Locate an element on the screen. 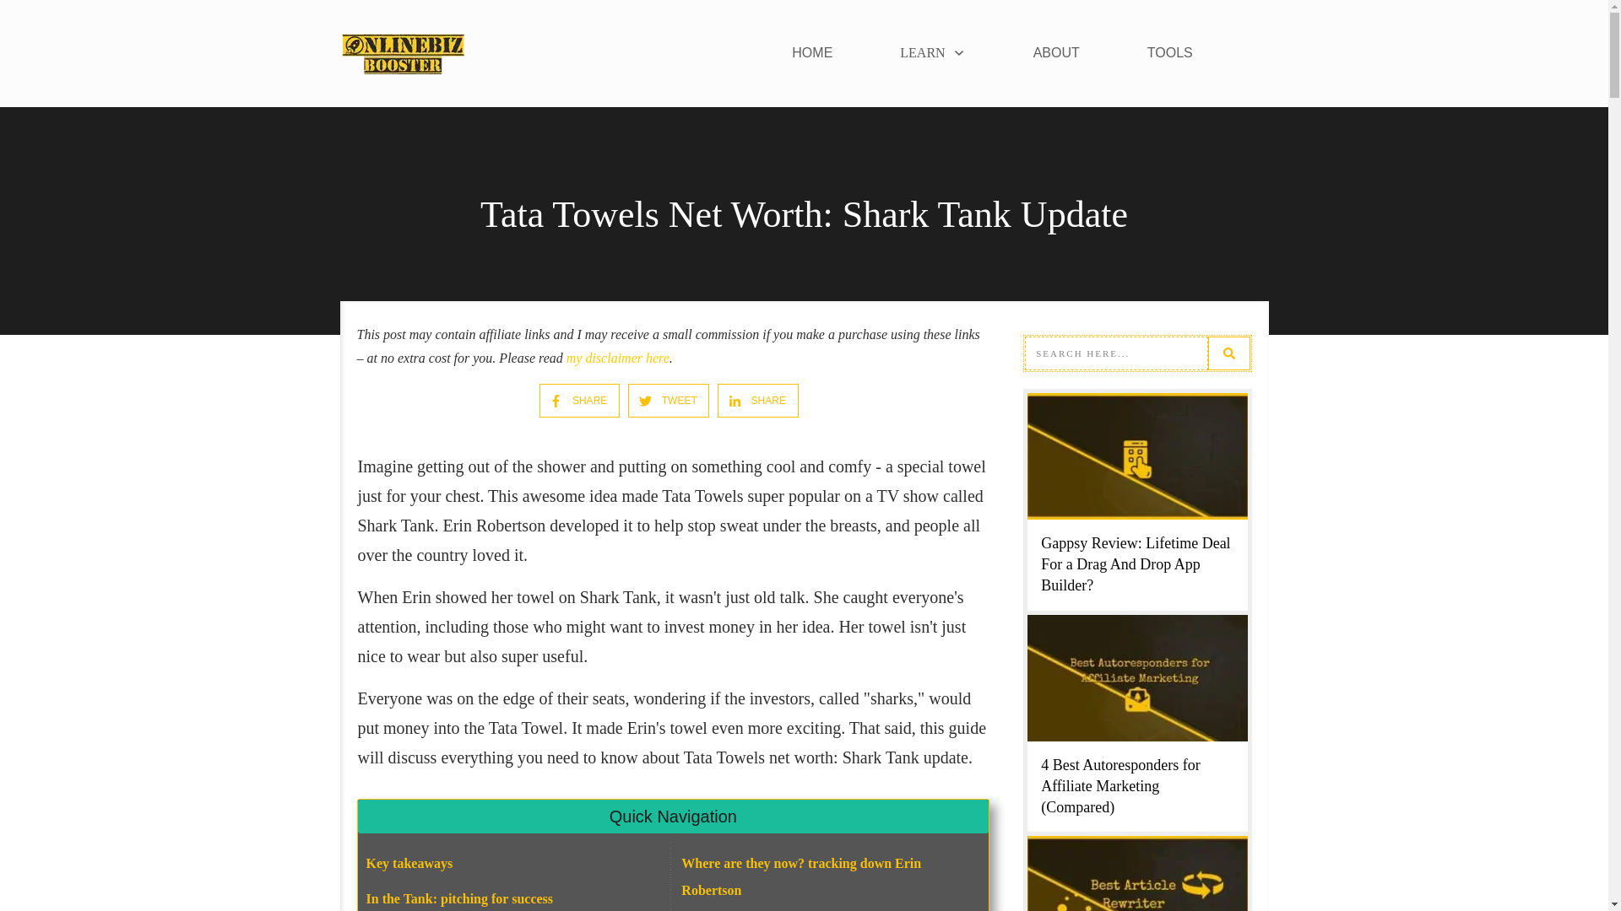 This screenshot has width=1621, height=911. TWEET is located at coordinates (660, 400).